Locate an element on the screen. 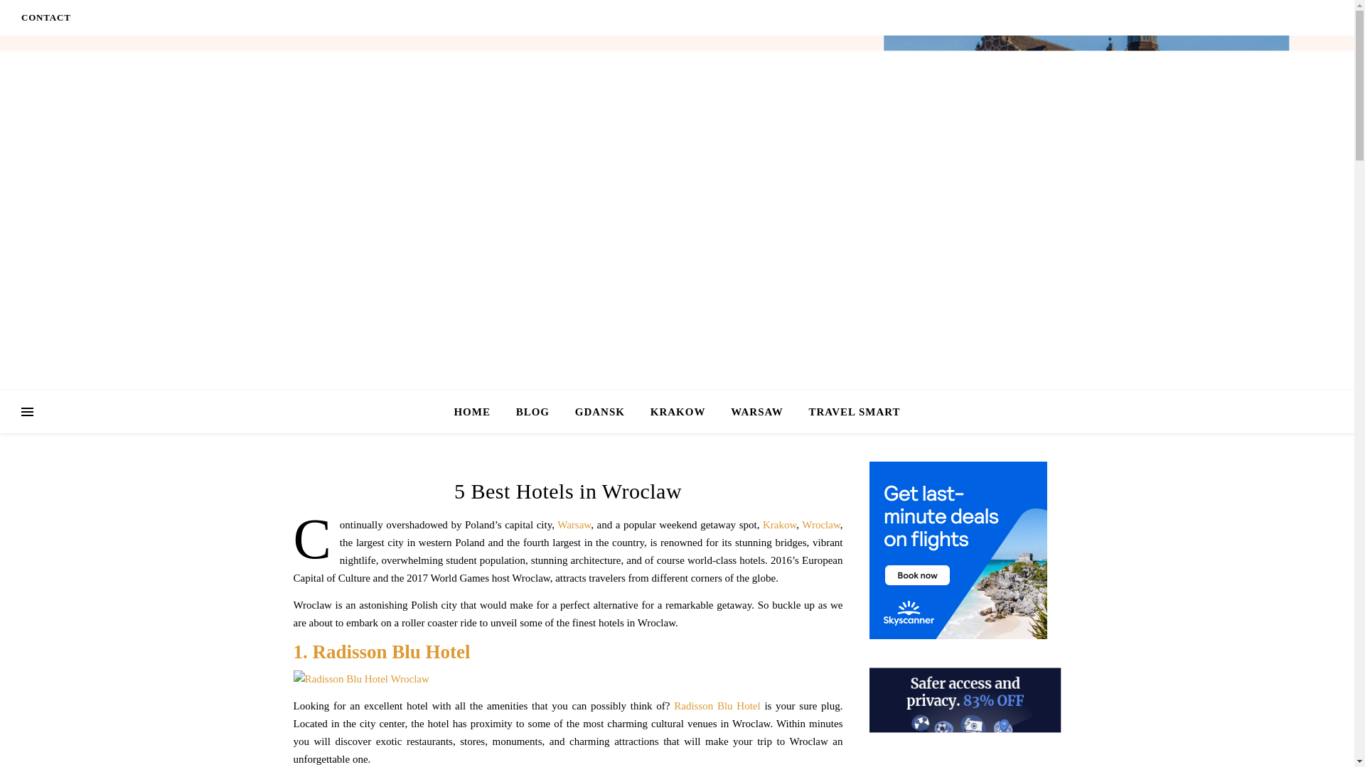 The width and height of the screenshot is (1365, 767). WARSAW is located at coordinates (756, 412).